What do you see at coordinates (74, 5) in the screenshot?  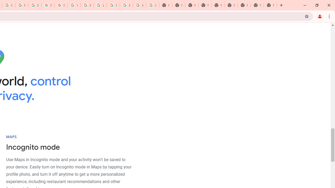 I see `YouTube` at bounding box center [74, 5].